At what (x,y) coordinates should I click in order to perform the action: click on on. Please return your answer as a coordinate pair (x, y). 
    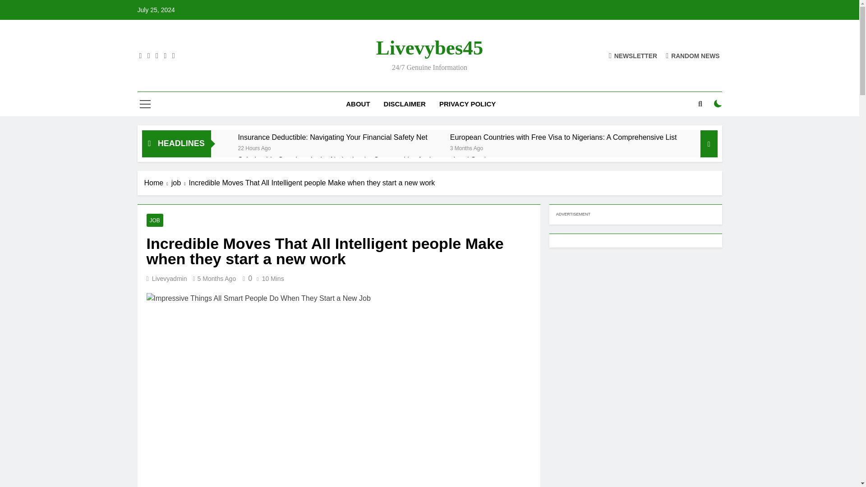
    Looking at the image, I should click on (718, 104).